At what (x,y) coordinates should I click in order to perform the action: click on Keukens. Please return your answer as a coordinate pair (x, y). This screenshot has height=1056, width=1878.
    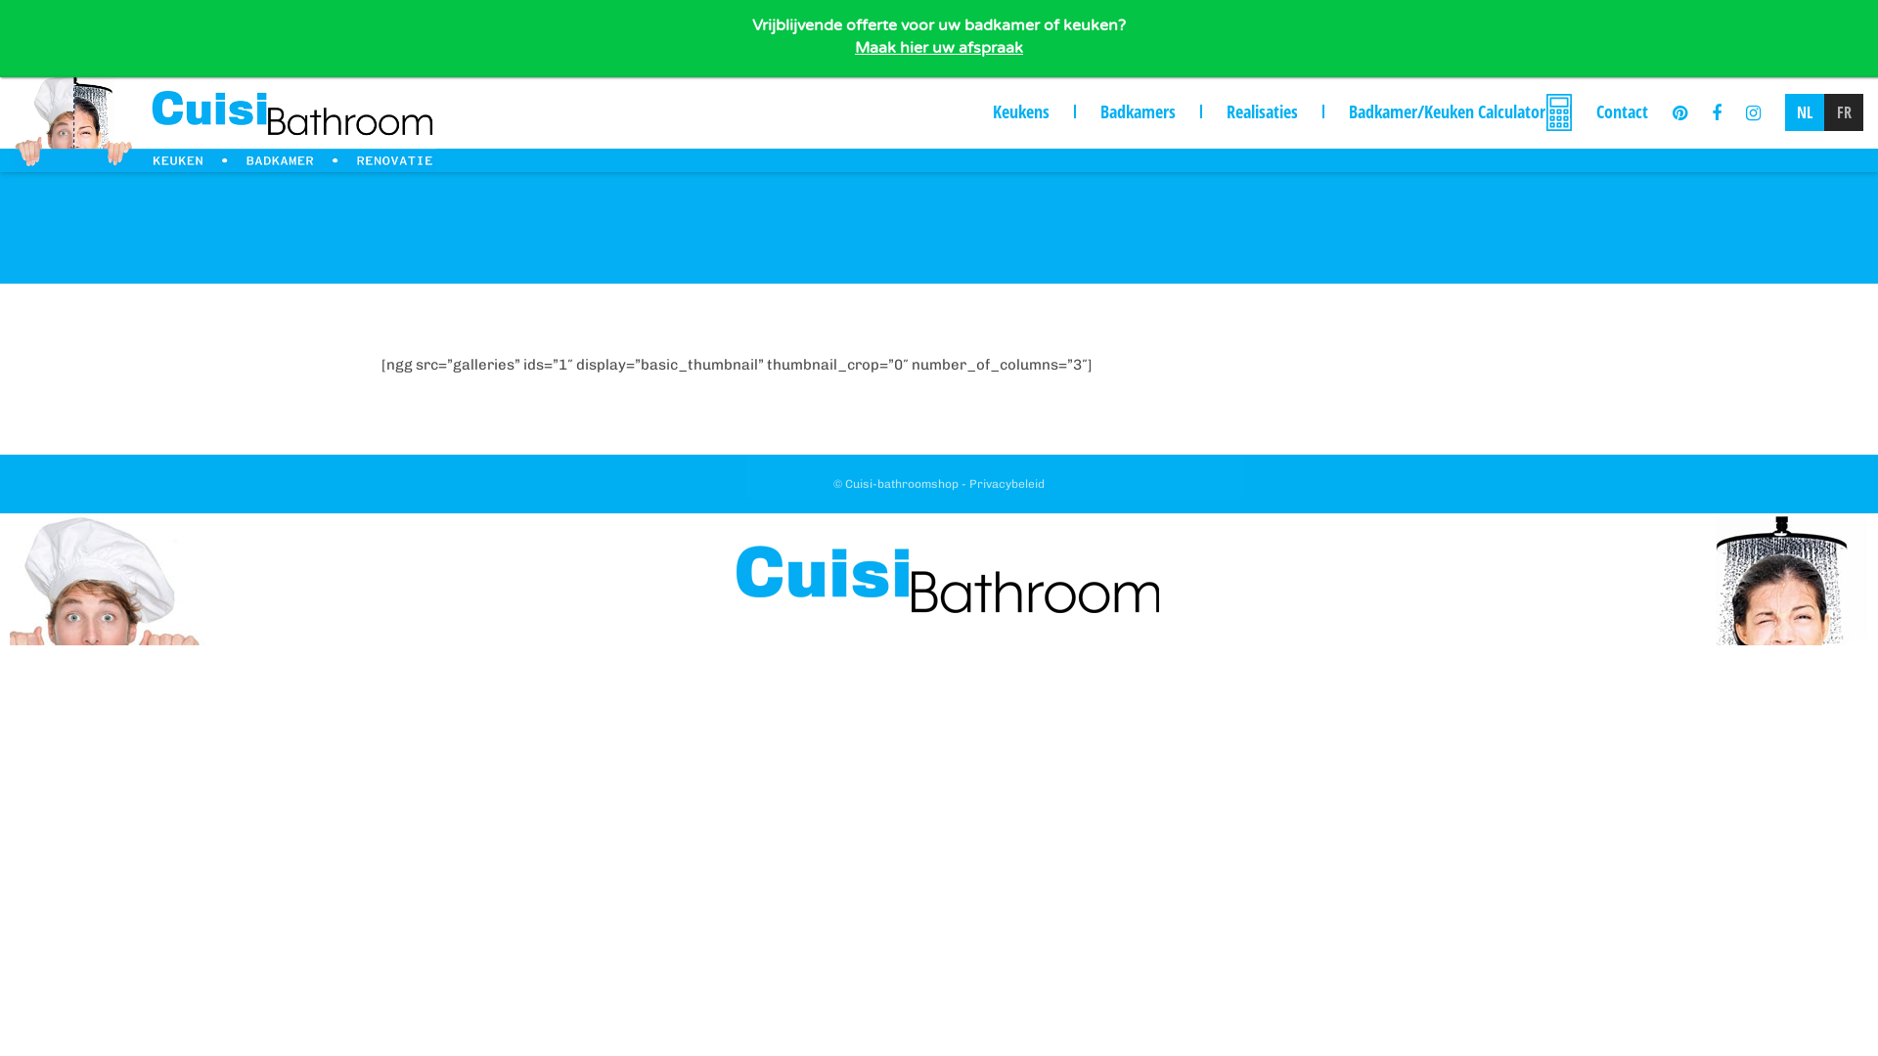
    Looking at the image, I should click on (1021, 111).